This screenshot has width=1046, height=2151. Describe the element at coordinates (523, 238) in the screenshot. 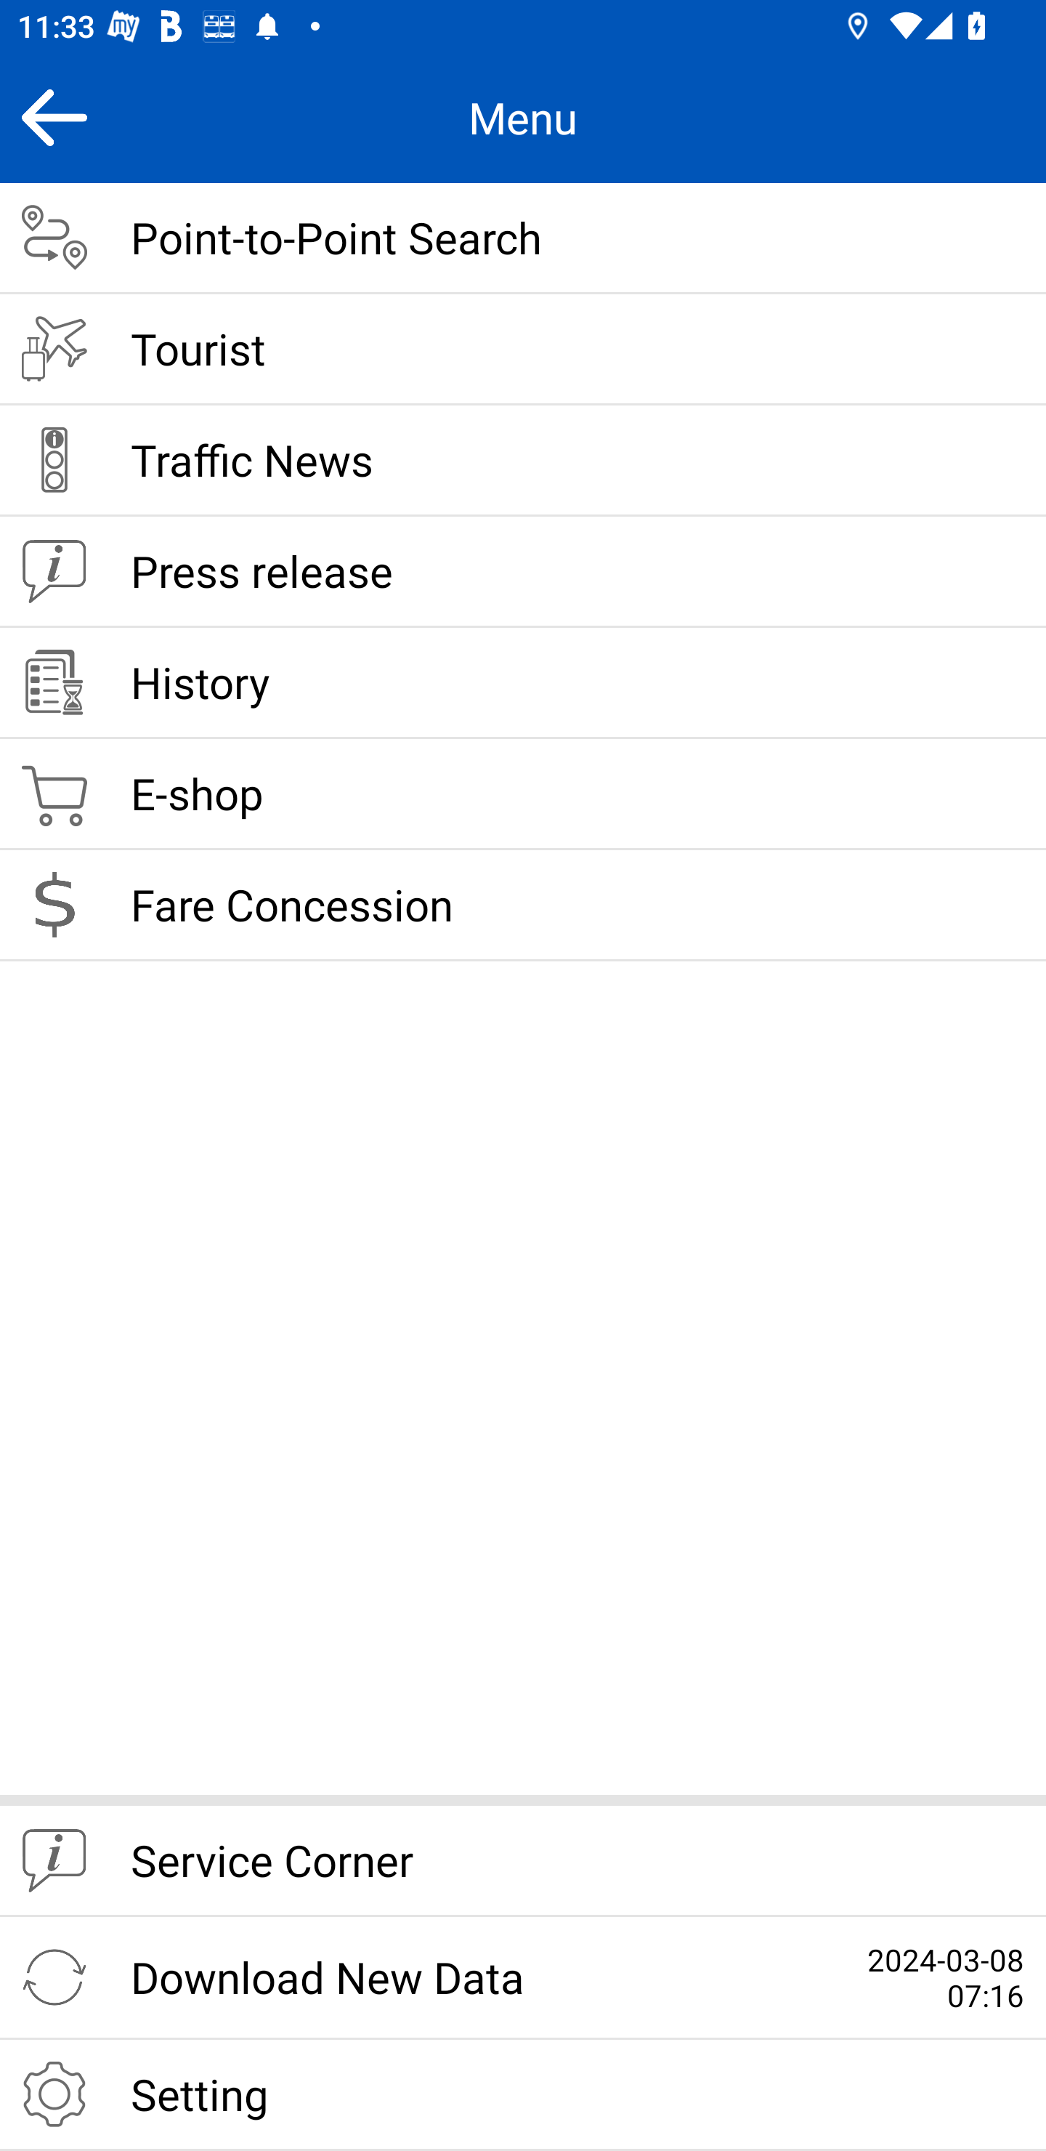

I see `Point-to-Point Search` at that location.